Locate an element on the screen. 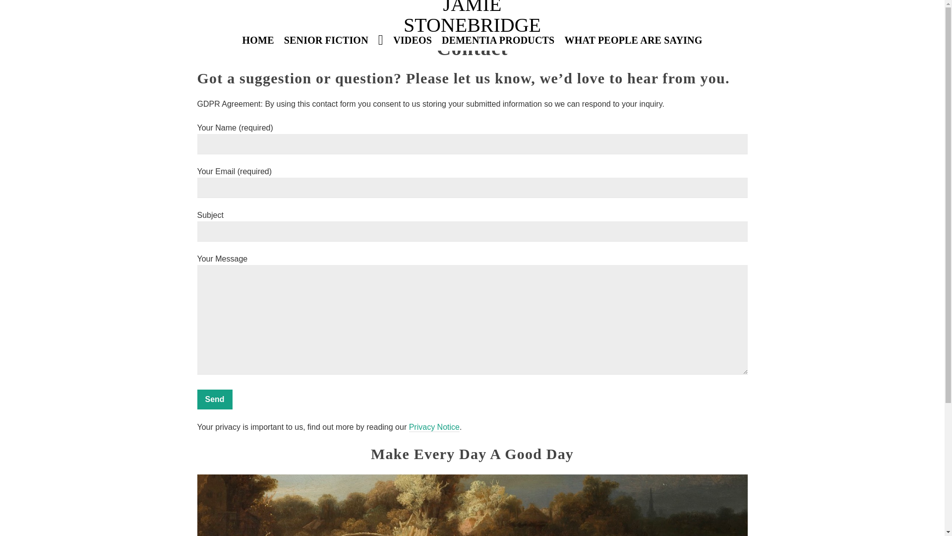 The width and height of the screenshot is (952, 536). HOME is located at coordinates (258, 40).